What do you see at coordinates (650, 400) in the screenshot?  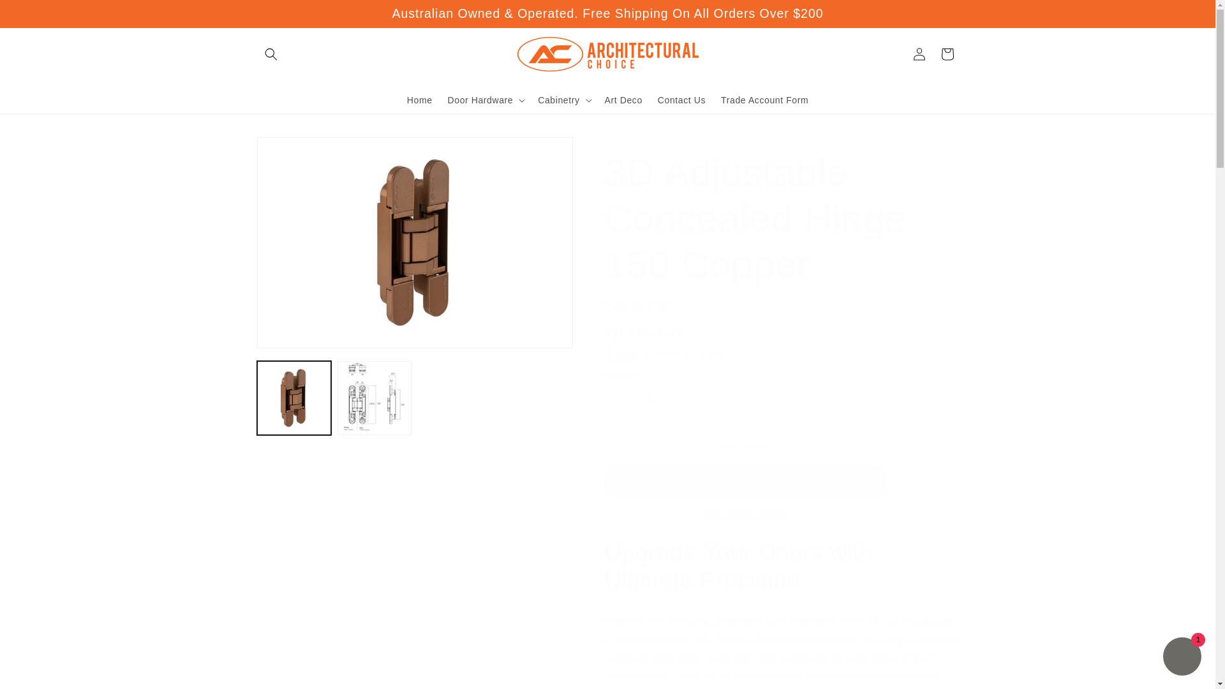 I see `1` at bounding box center [650, 400].